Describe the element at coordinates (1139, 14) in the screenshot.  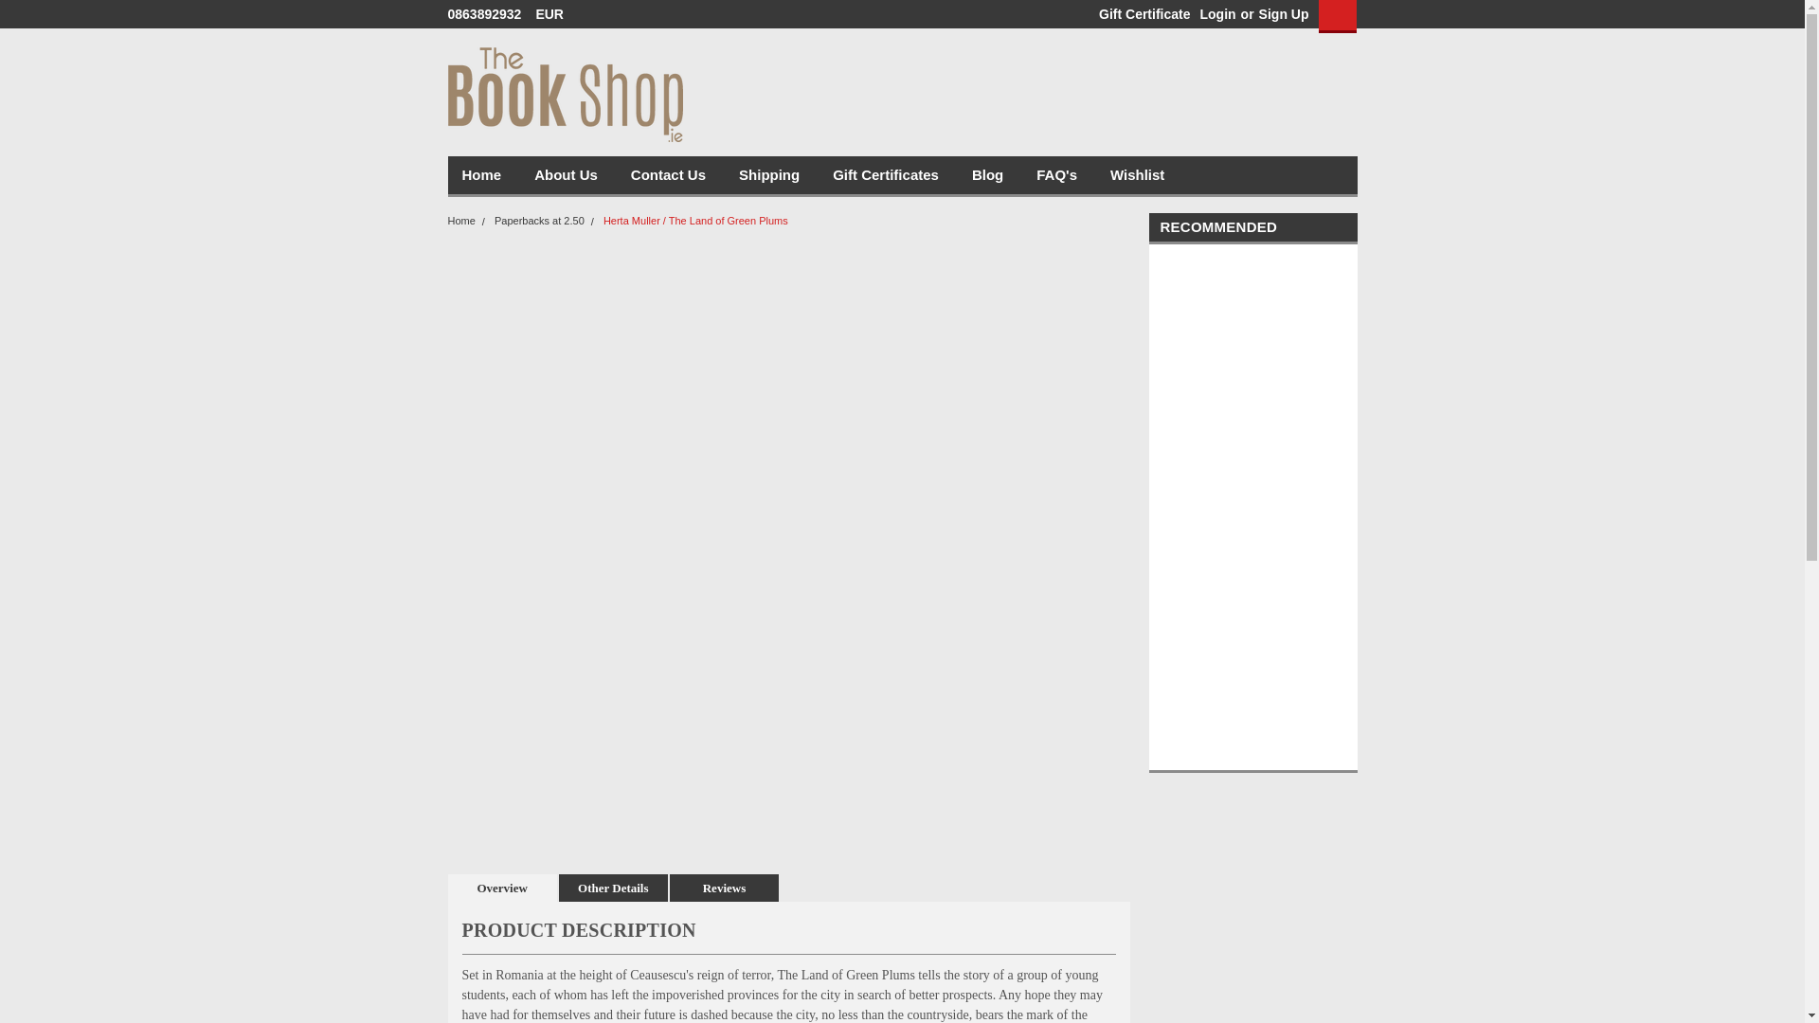
I see `Gift Certificate` at that location.